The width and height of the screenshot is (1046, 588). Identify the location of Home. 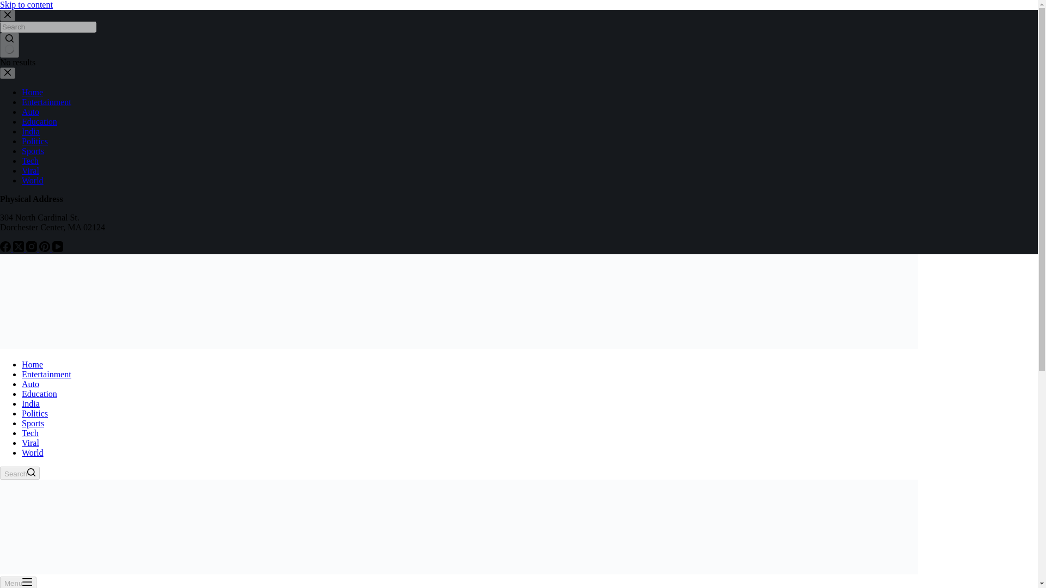
(32, 364).